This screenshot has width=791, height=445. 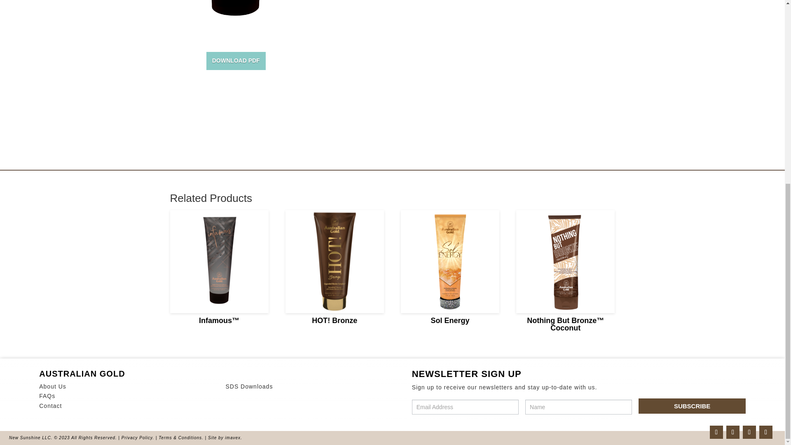 What do you see at coordinates (225, 438) in the screenshot?
I see `Site by imavex.` at bounding box center [225, 438].